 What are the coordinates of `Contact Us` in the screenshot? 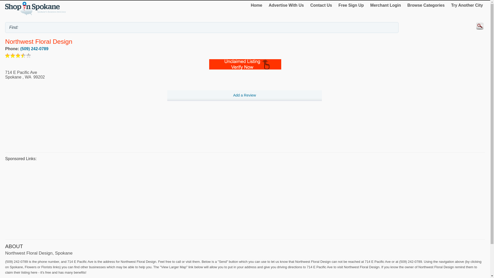 It's located at (321, 5).